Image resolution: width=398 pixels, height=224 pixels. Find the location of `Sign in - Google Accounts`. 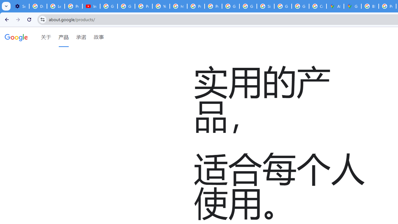

Sign in - Google Accounts is located at coordinates (265, 6).